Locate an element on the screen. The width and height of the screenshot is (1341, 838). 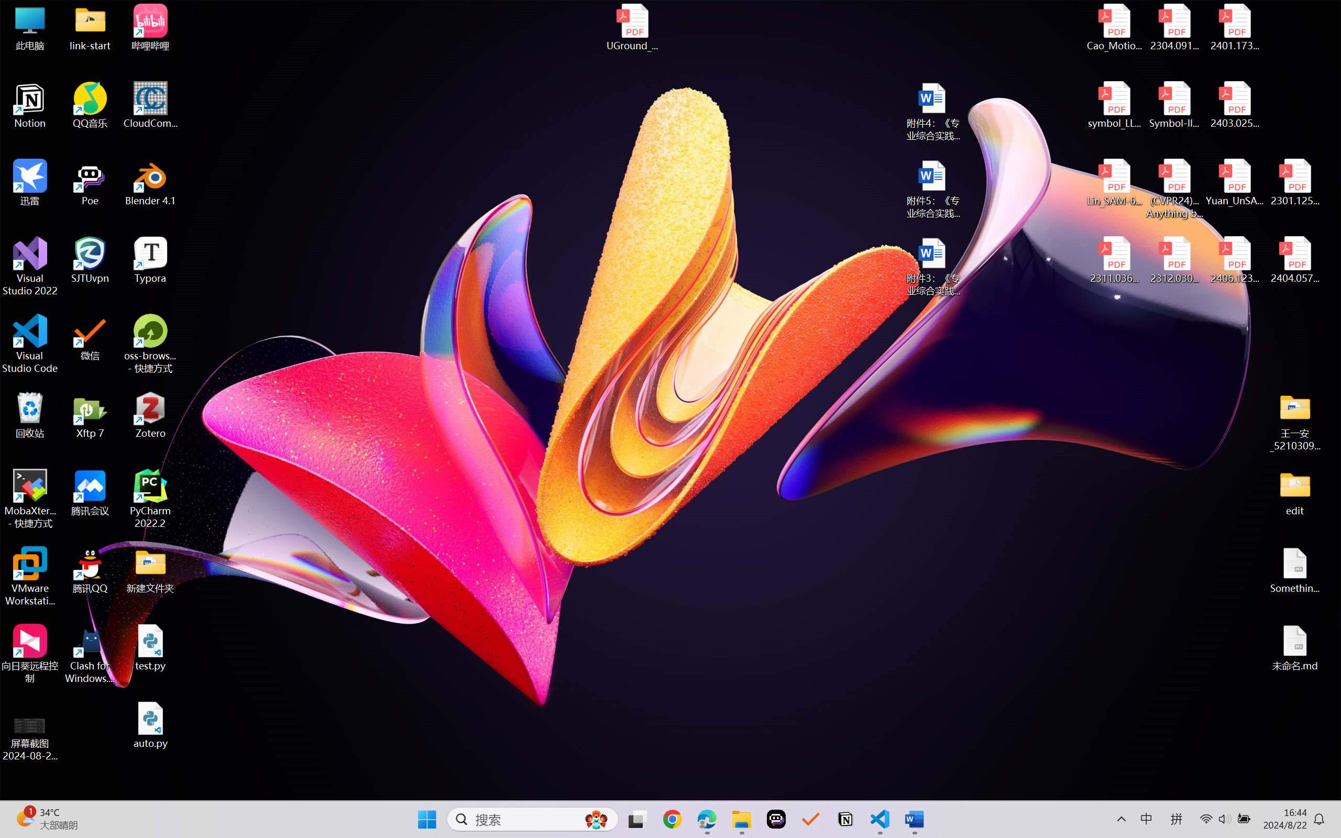
SJTUvpn is located at coordinates (90, 260).